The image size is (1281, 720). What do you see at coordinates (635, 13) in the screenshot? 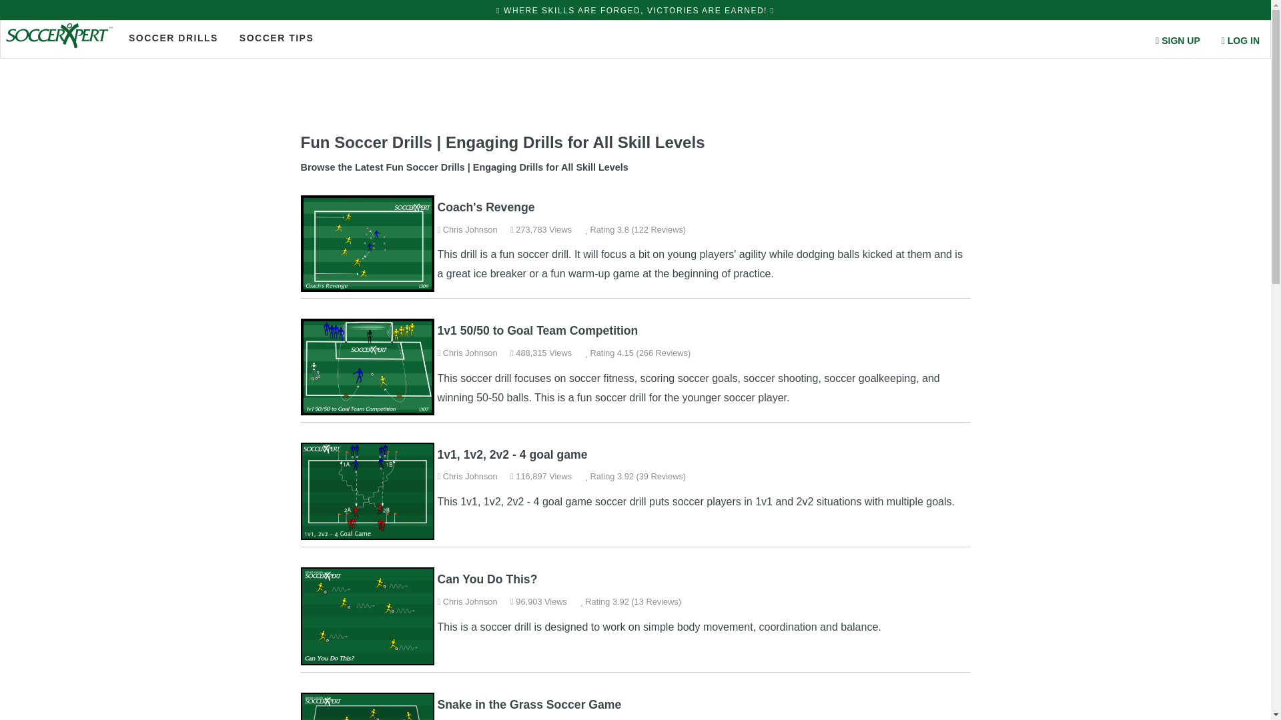
I see `WHERE SKILLS ARE FORGED, VICTORIES ARE EARNED!` at bounding box center [635, 13].